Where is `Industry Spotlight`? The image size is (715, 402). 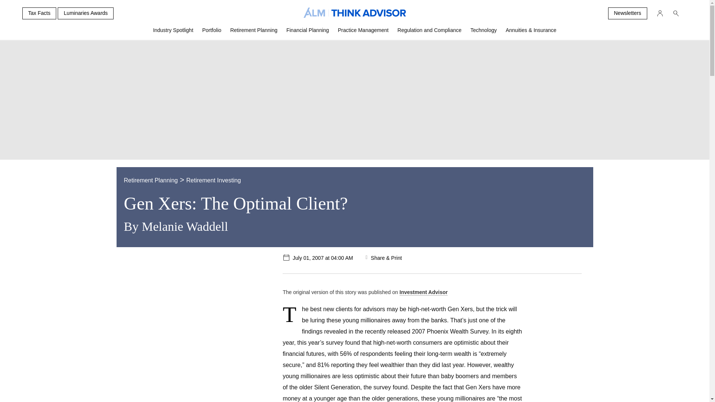 Industry Spotlight is located at coordinates (173, 33).